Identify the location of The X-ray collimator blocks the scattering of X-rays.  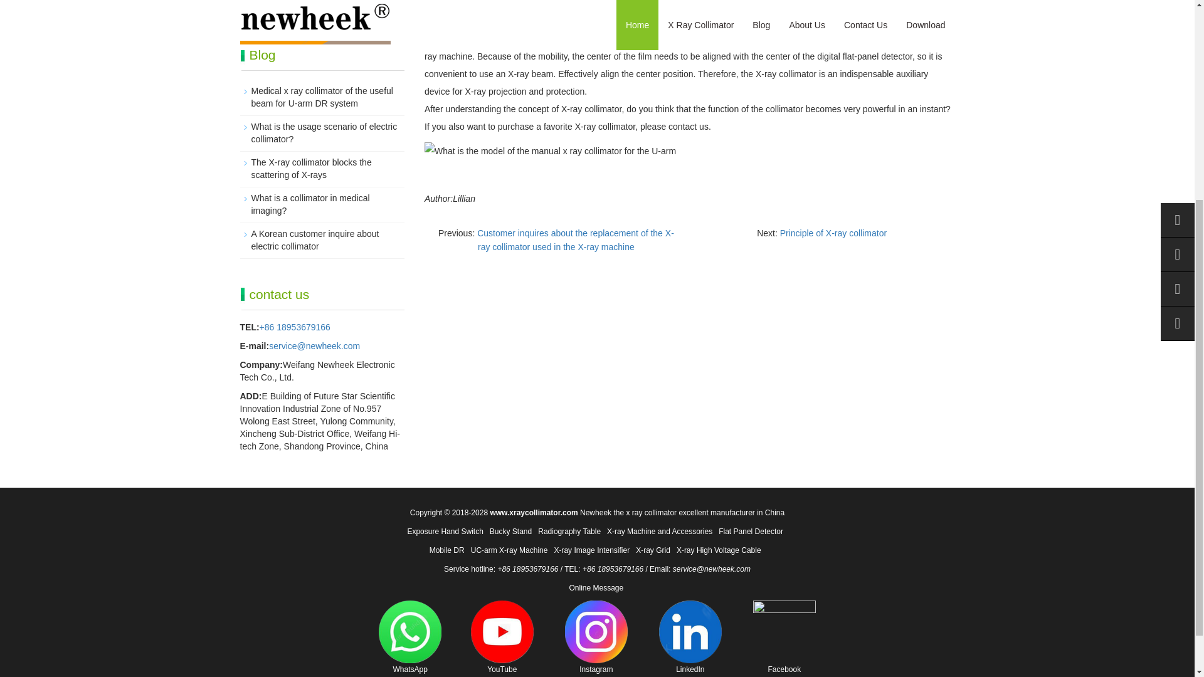
(310, 168).